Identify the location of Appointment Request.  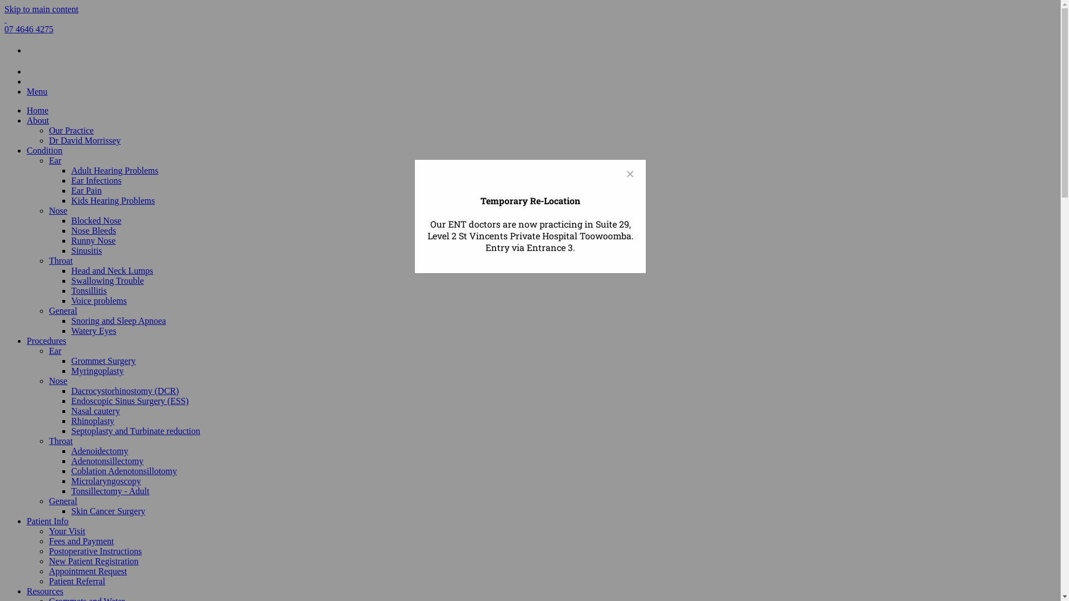
(88, 571).